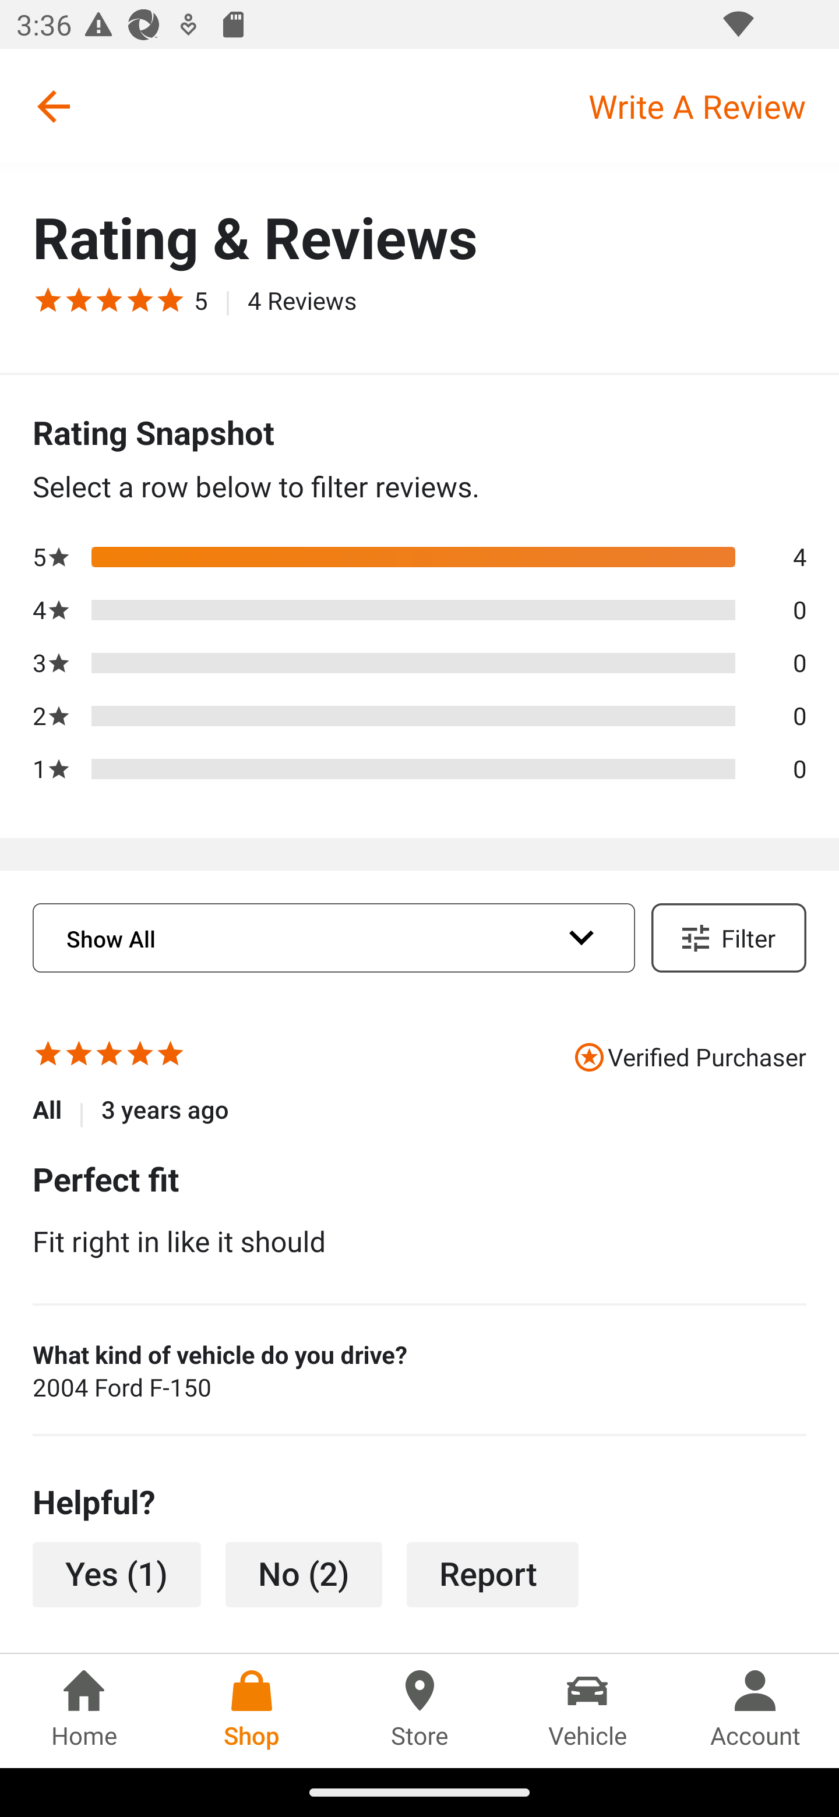 The width and height of the screenshot is (839, 1817). What do you see at coordinates (170, 1056) in the screenshot?
I see `` at bounding box center [170, 1056].